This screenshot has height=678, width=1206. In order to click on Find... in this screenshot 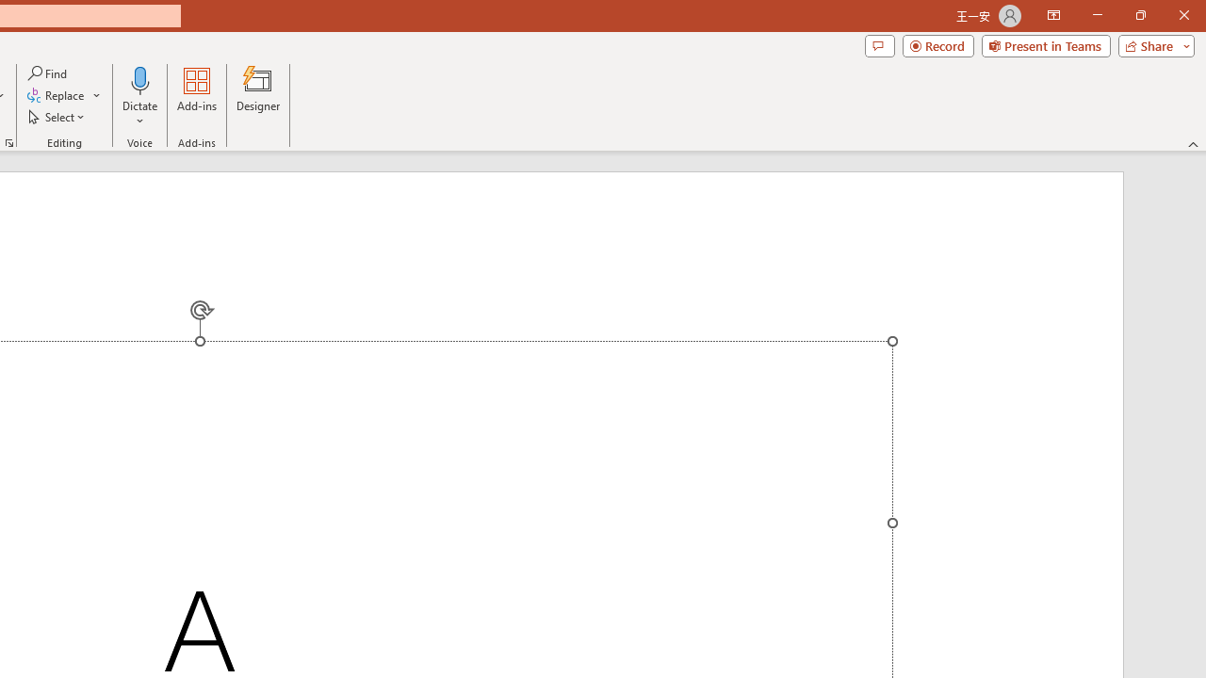, I will do `click(49, 73)`.